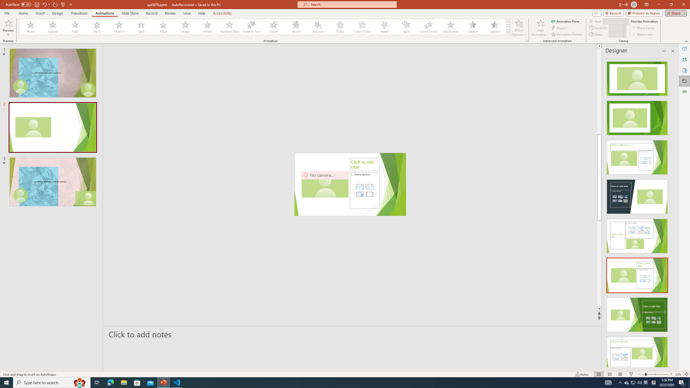 This screenshot has width=690, height=388. Describe the element at coordinates (31, 27) in the screenshot. I see `None` at that location.